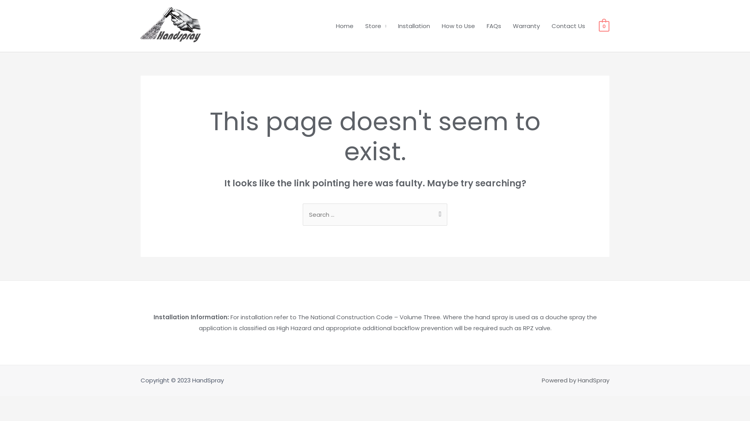 The image size is (750, 421). What do you see at coordinates (414, 26) in the screenshot?
I see `Installation` at bounding box center [414, 26].